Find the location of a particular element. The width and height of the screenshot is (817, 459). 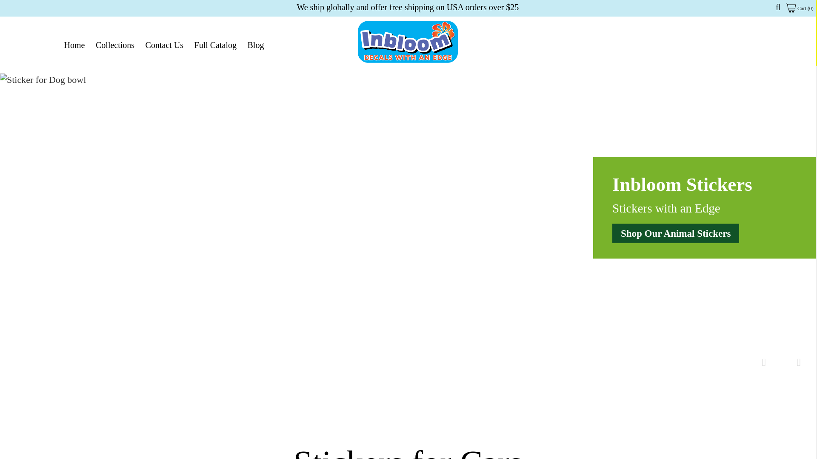

Home is located at coordinates (74, 45).